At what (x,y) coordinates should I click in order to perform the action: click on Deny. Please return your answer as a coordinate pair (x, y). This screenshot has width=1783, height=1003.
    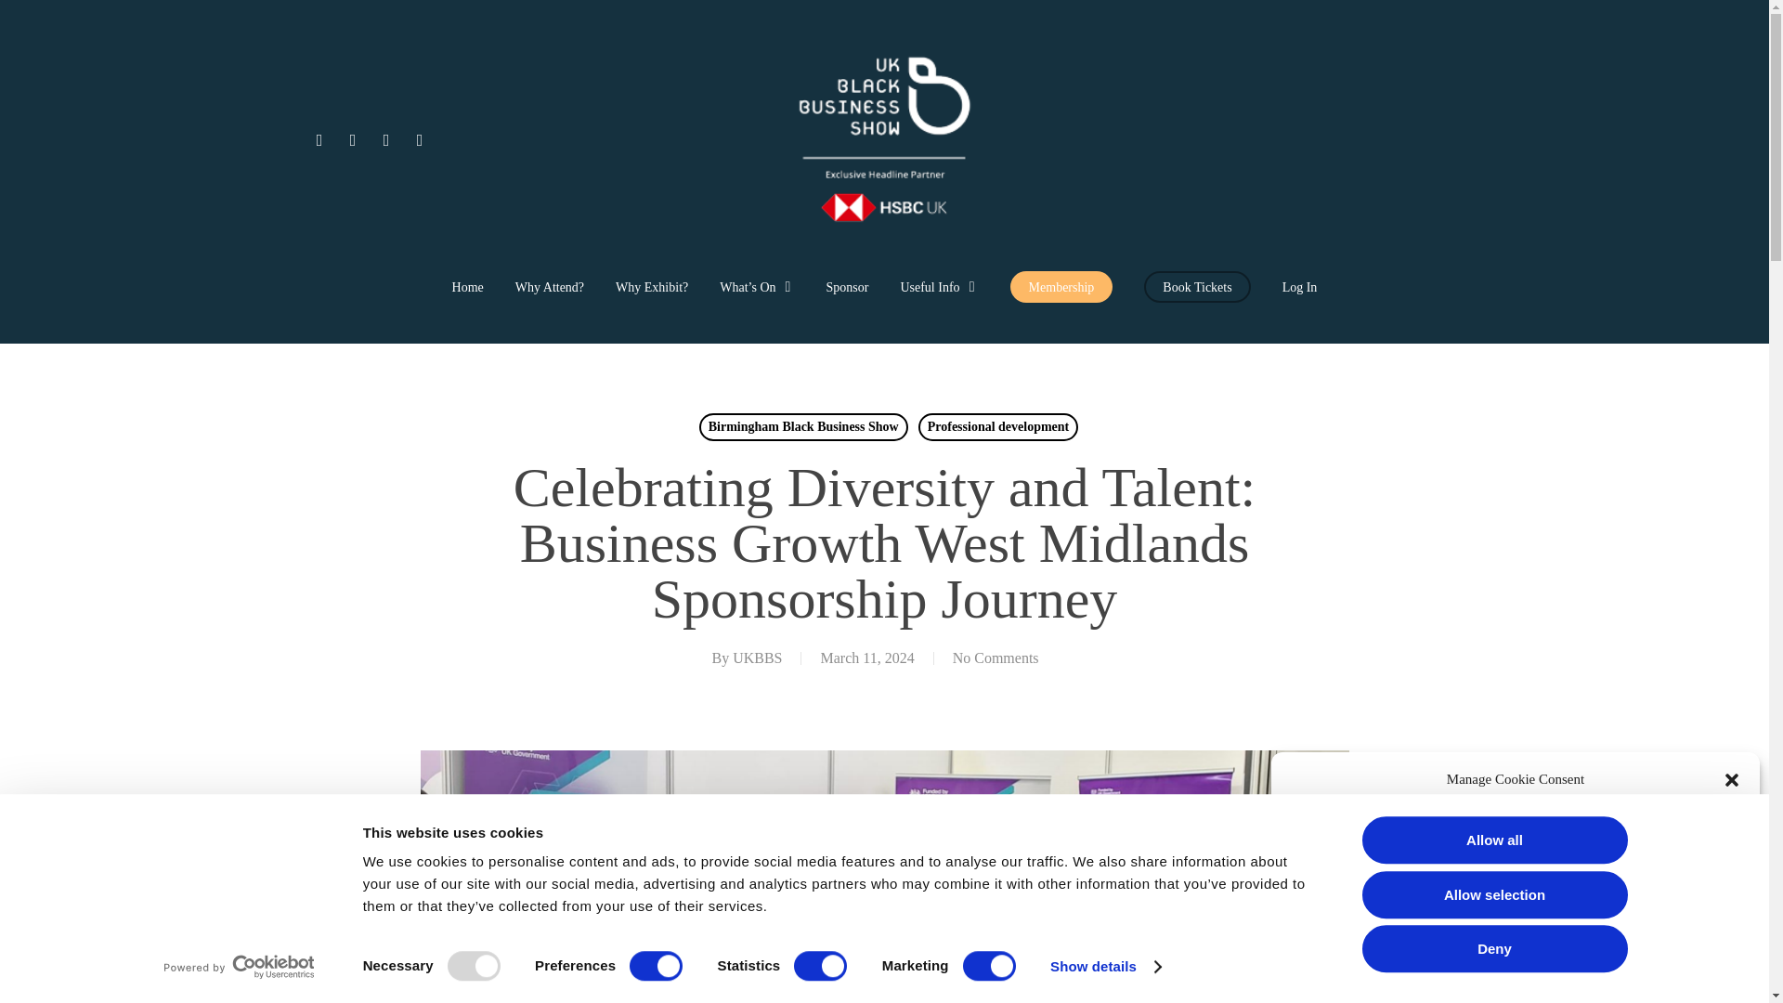
    Looking at the image, I should click on (1514, 922).